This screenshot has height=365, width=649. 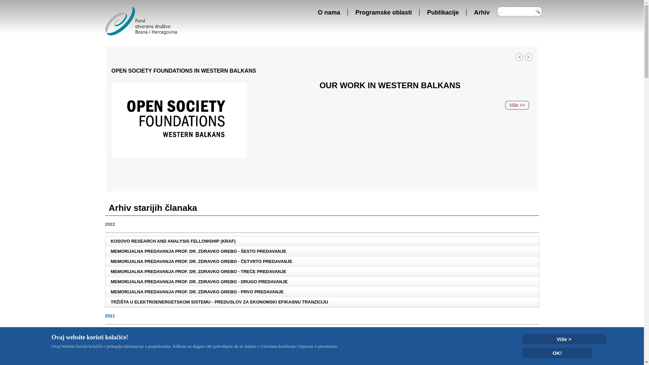 What do you see at coordinates (557, 353) in the screenshot?
I see `OK!` at bounding box center [557, 353].